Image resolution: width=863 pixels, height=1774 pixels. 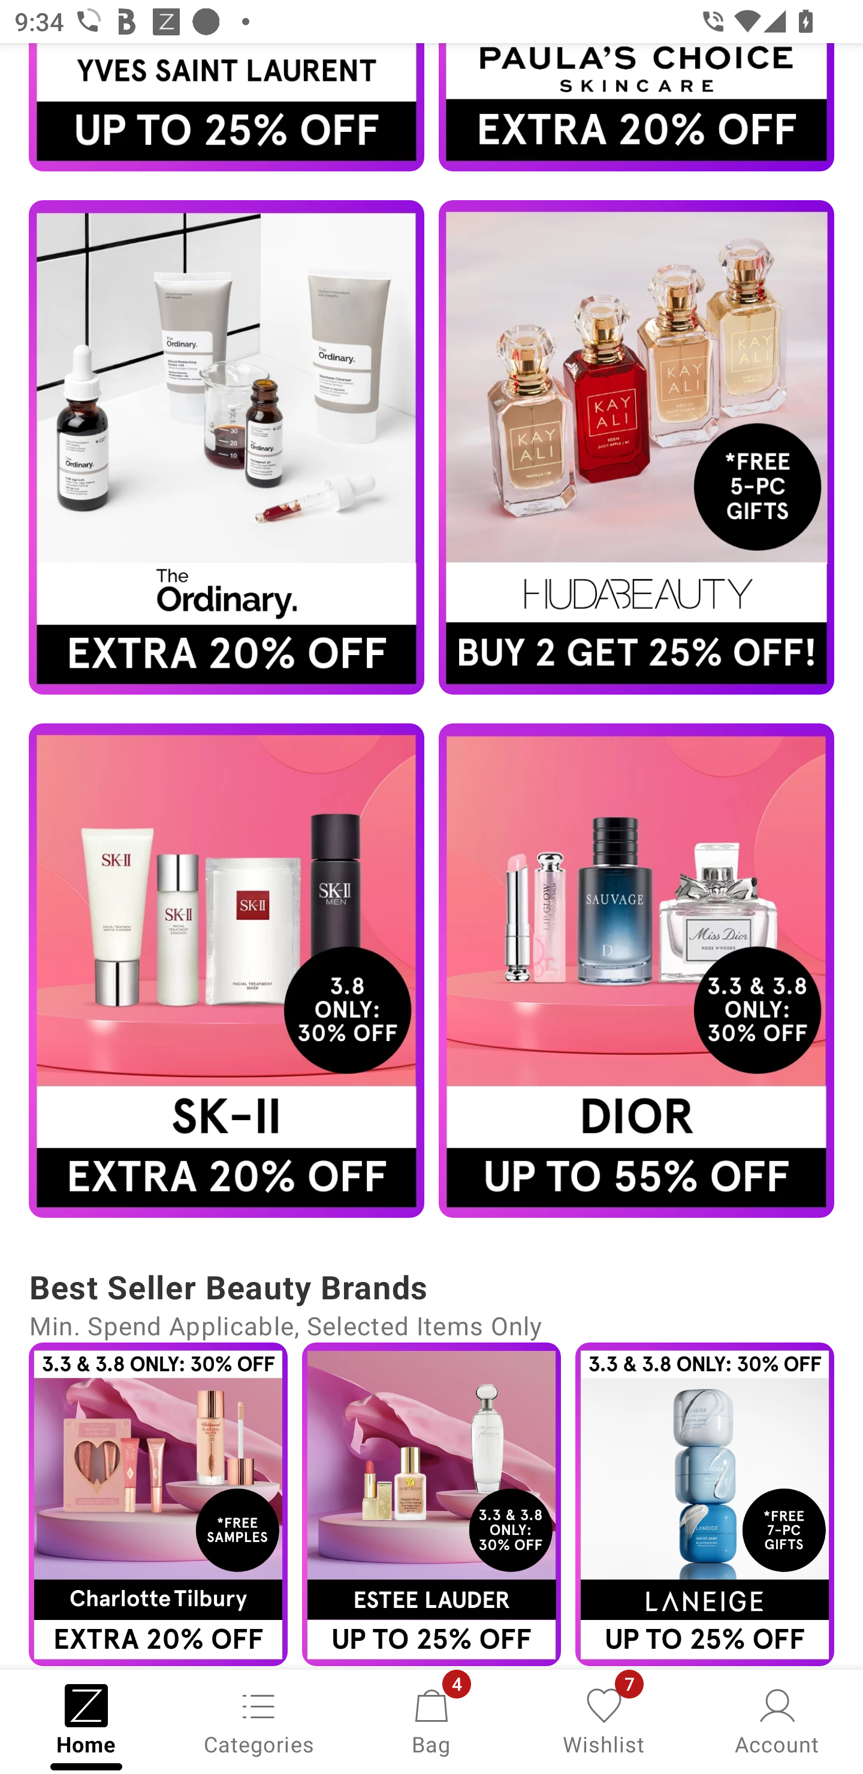 What do you see at coordinates (431, 1504) in the screenshot?
I see `Campaign banner` at bounding box center [431, 1504].